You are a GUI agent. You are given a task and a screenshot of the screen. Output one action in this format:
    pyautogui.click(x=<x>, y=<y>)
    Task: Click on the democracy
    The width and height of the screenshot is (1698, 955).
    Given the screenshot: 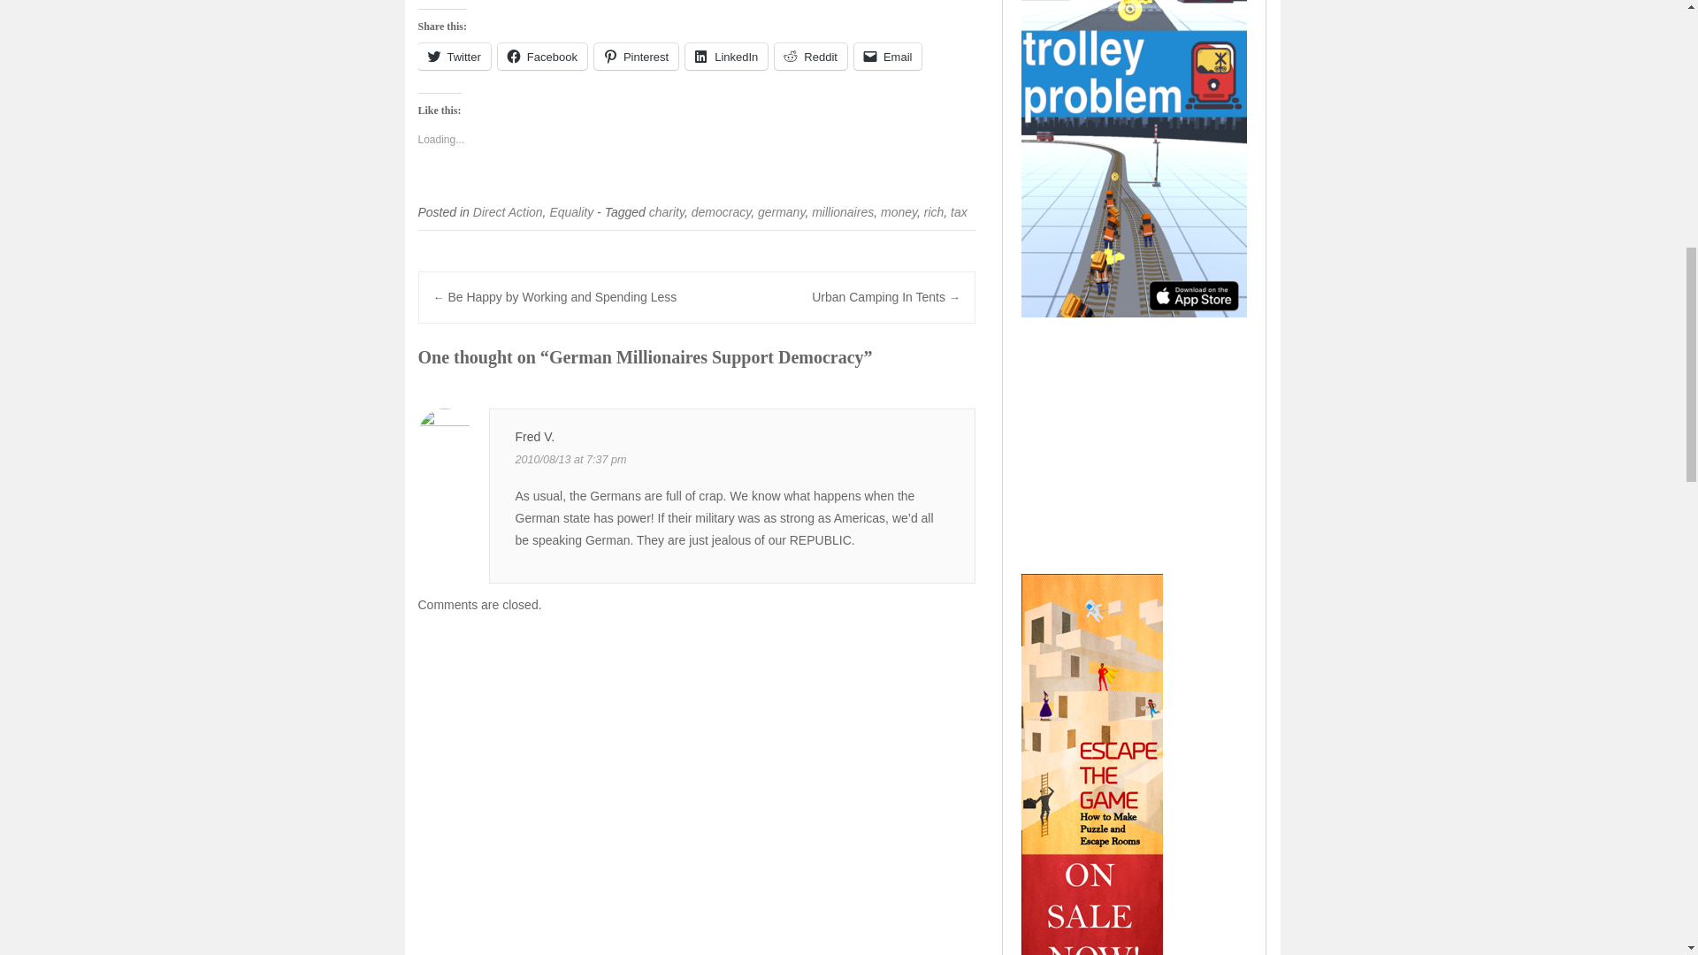 What is the action you would take?
    pyautogui.click(x=720, y=212)
    